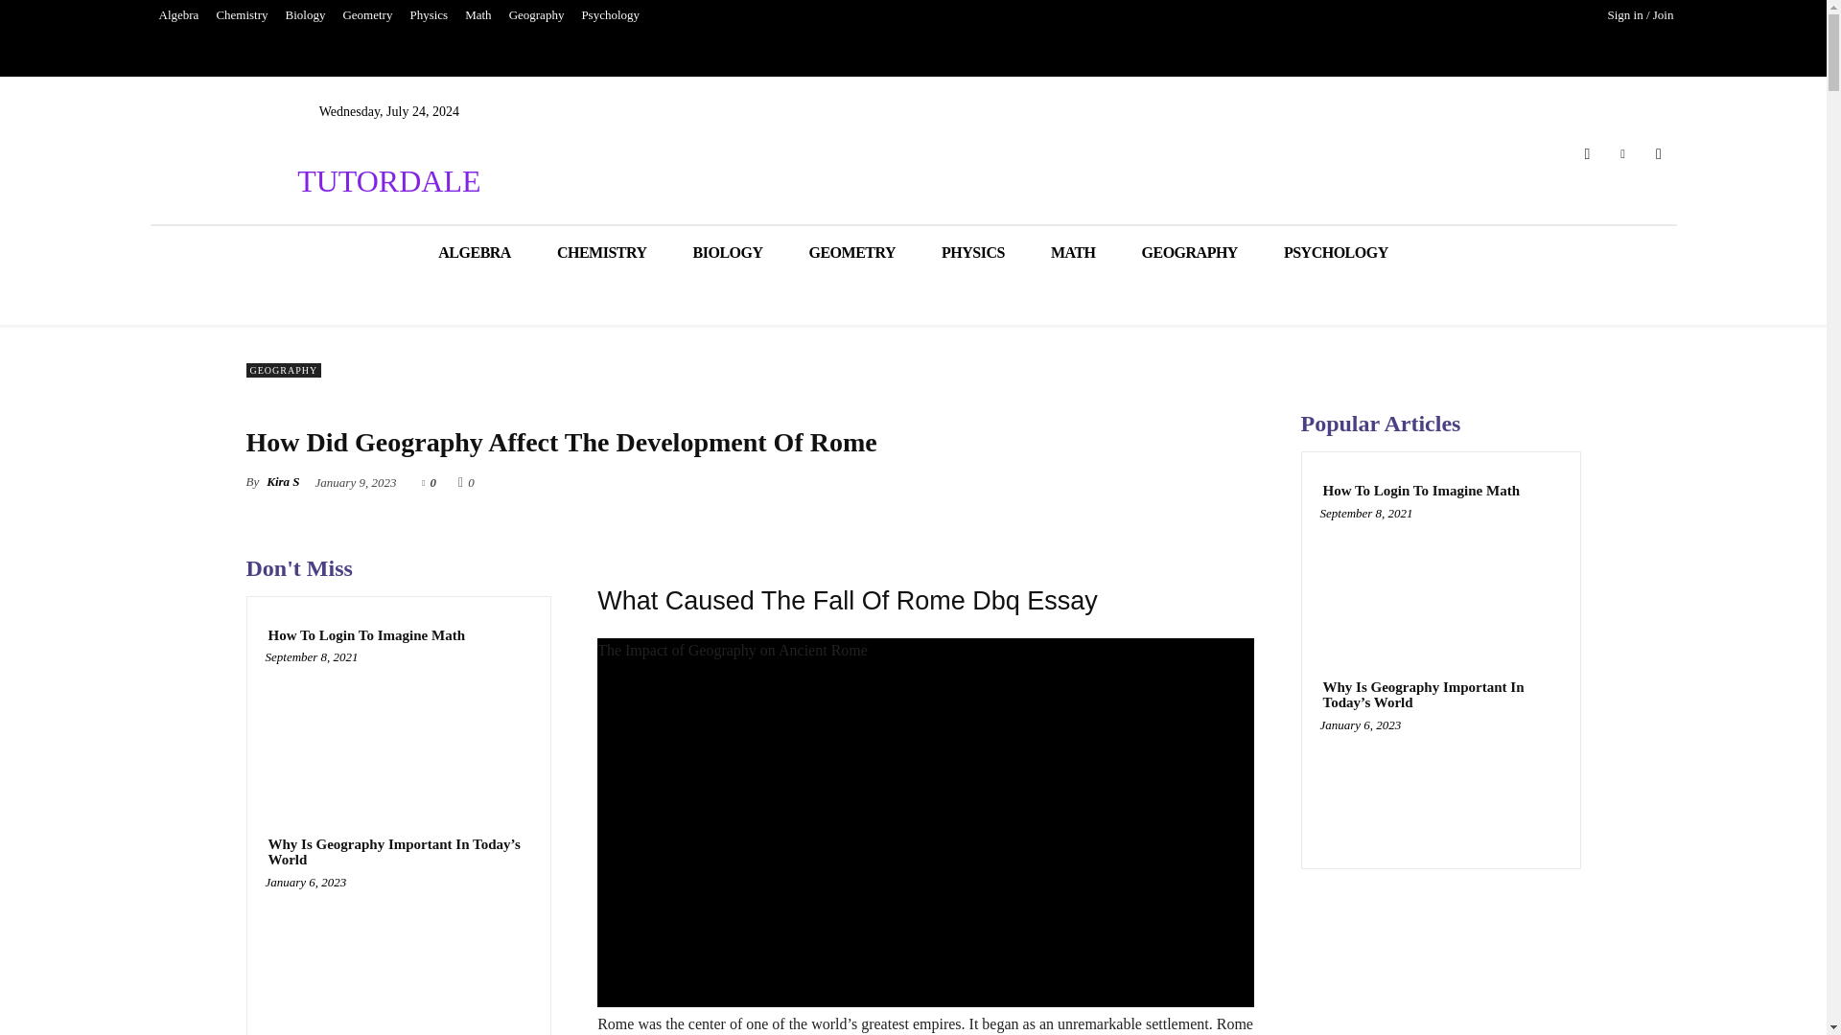 The height and width of the screenshot is (1035, 1841). I want to click on Physics, so click(429, 15).